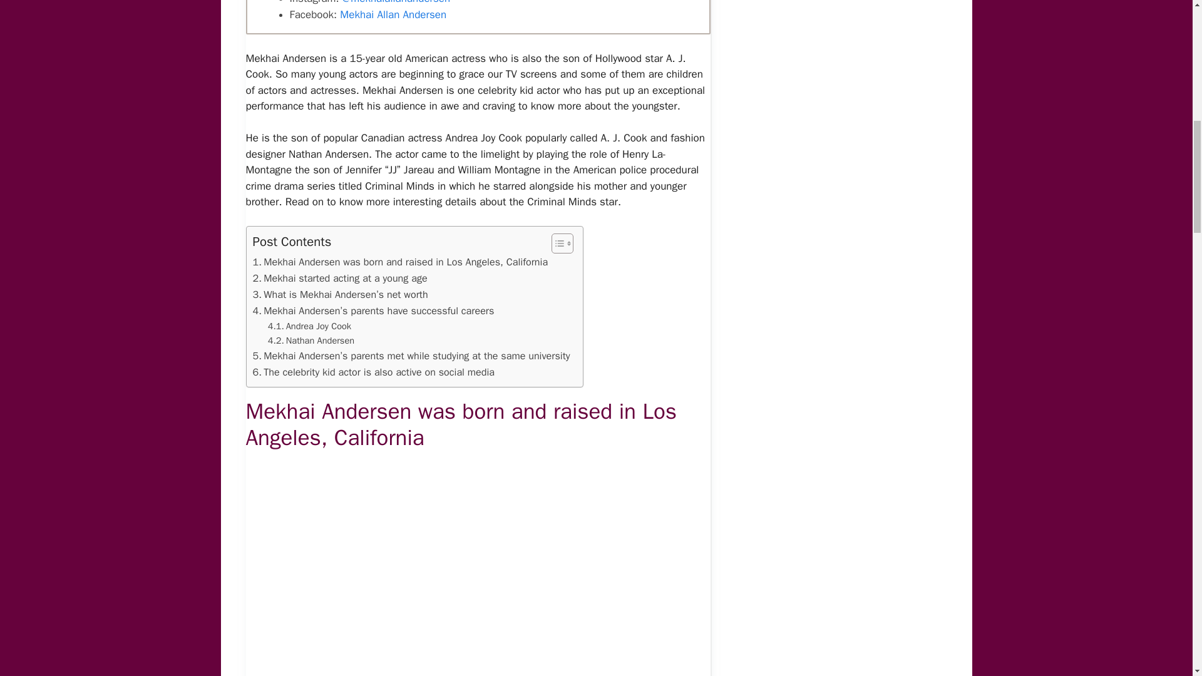 The image size is (1202, 676). What do you see at coordinates (309, 326) in the screenshot?
I see `Andrea Joy Cook` at bounding box center [309, 326].